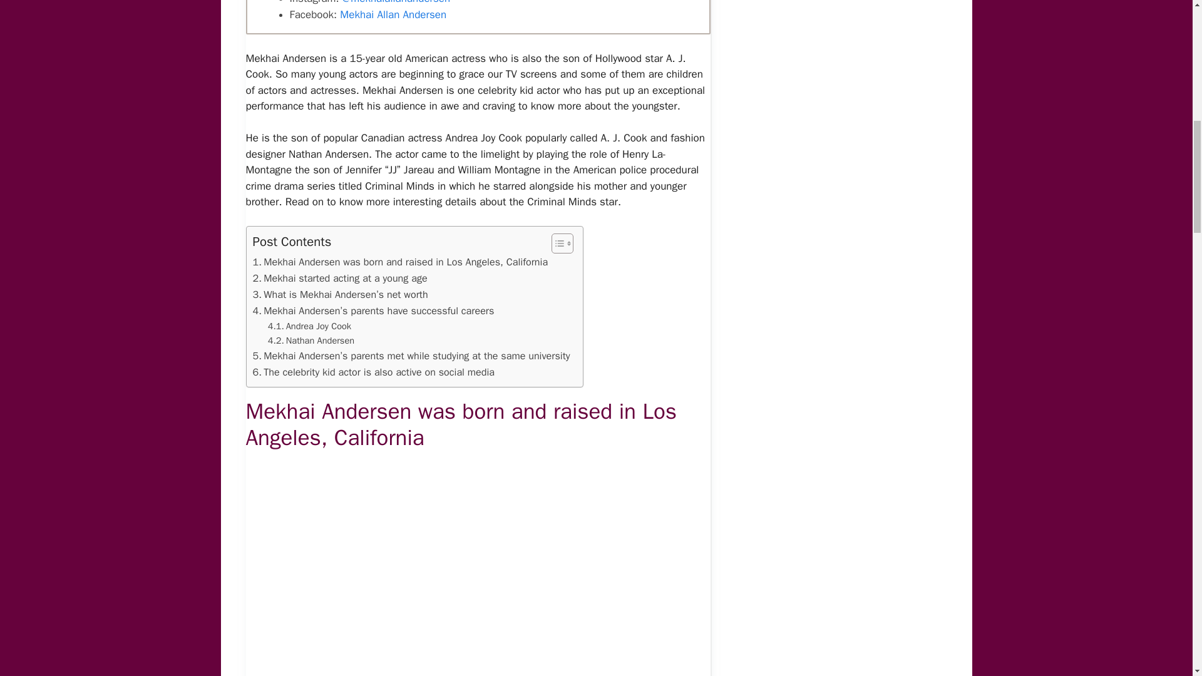 The image size is (1202, 676). What do you see at coordinates (309, 326) in the screenshot?
I see `Andrea Joy Cook` at bounding box center [309, 326].